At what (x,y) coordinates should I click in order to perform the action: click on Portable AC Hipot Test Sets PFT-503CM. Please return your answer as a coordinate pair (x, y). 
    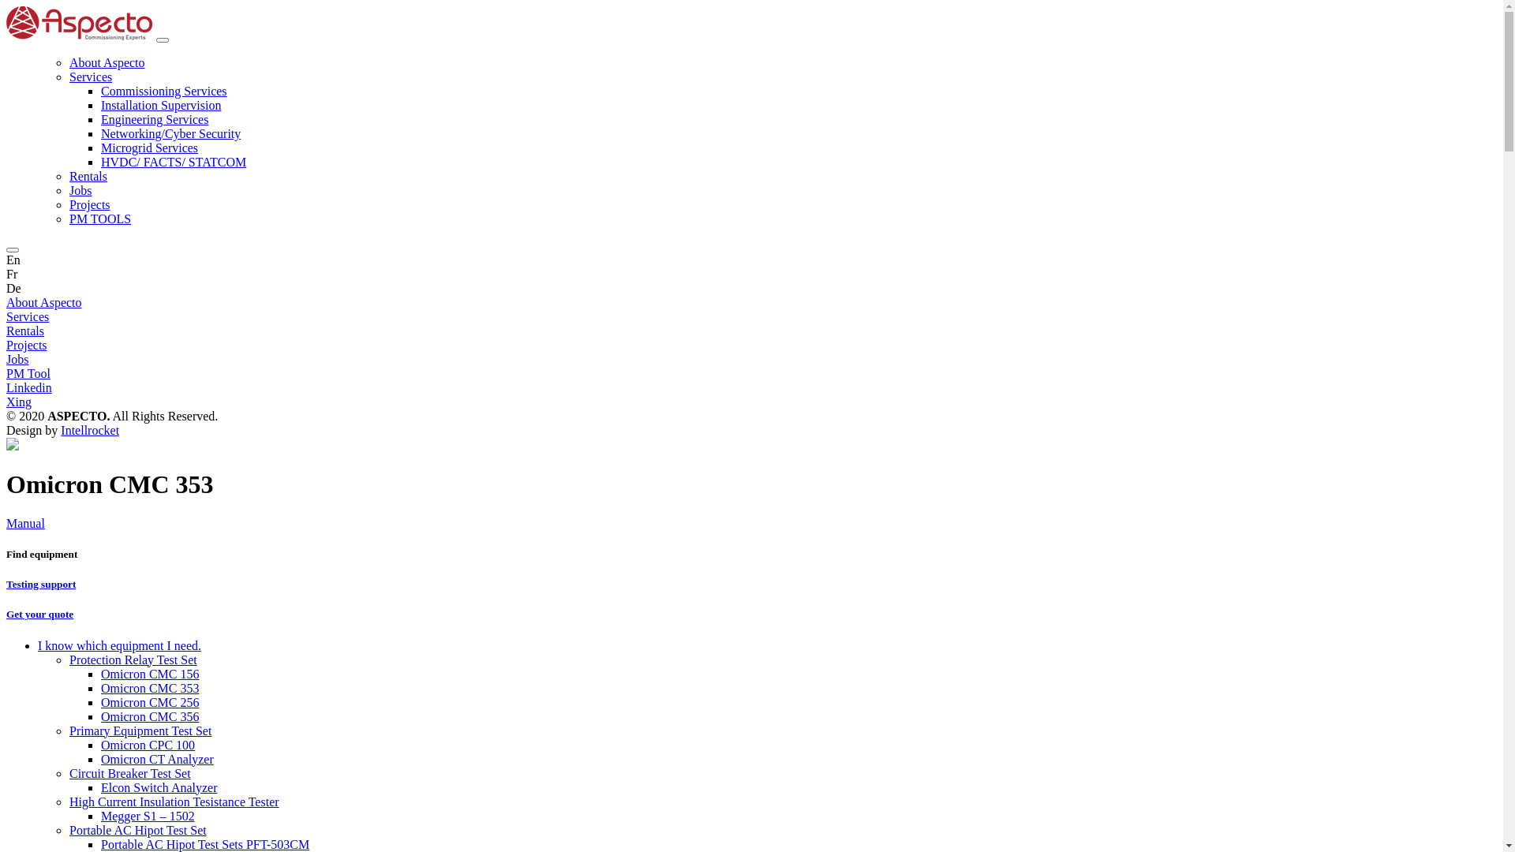
    Looking at the image, I should click on (205, 844).